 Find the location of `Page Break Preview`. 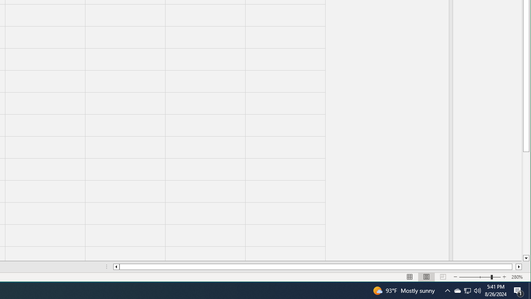

Page Break Preview is located at coordinates (530, 291).